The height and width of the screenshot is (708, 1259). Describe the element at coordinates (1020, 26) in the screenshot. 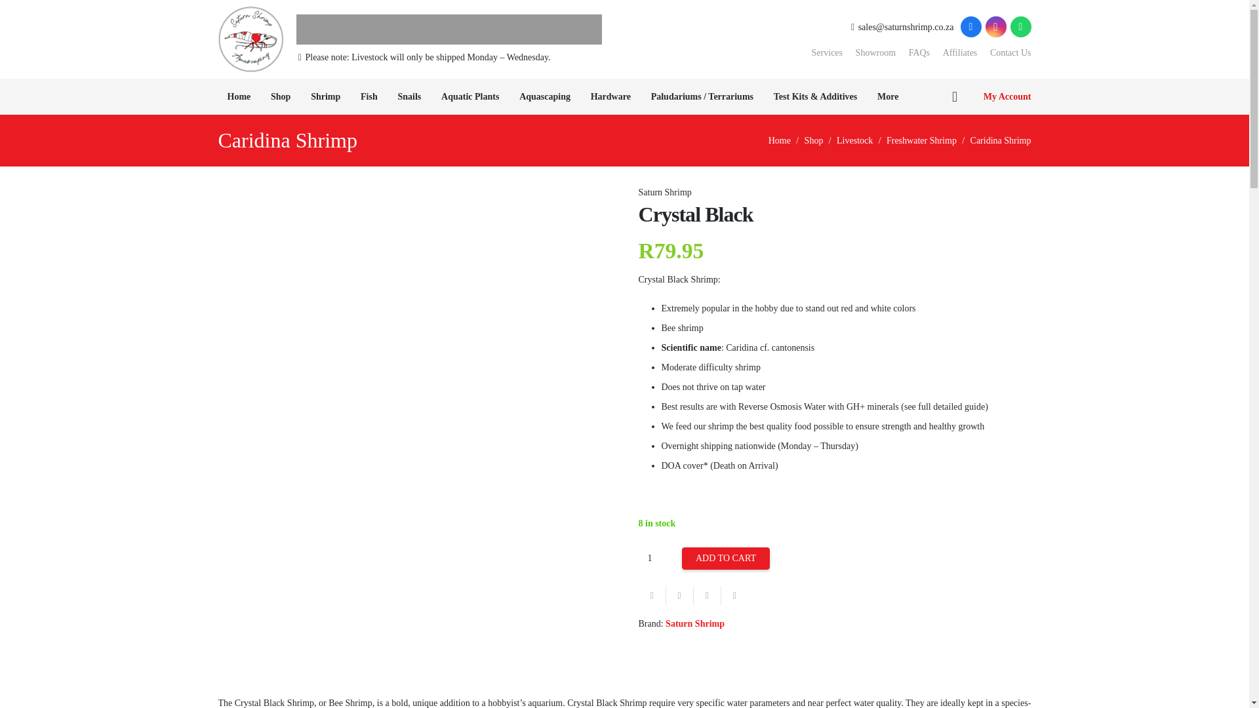

I see `WhatsApp` at that location.